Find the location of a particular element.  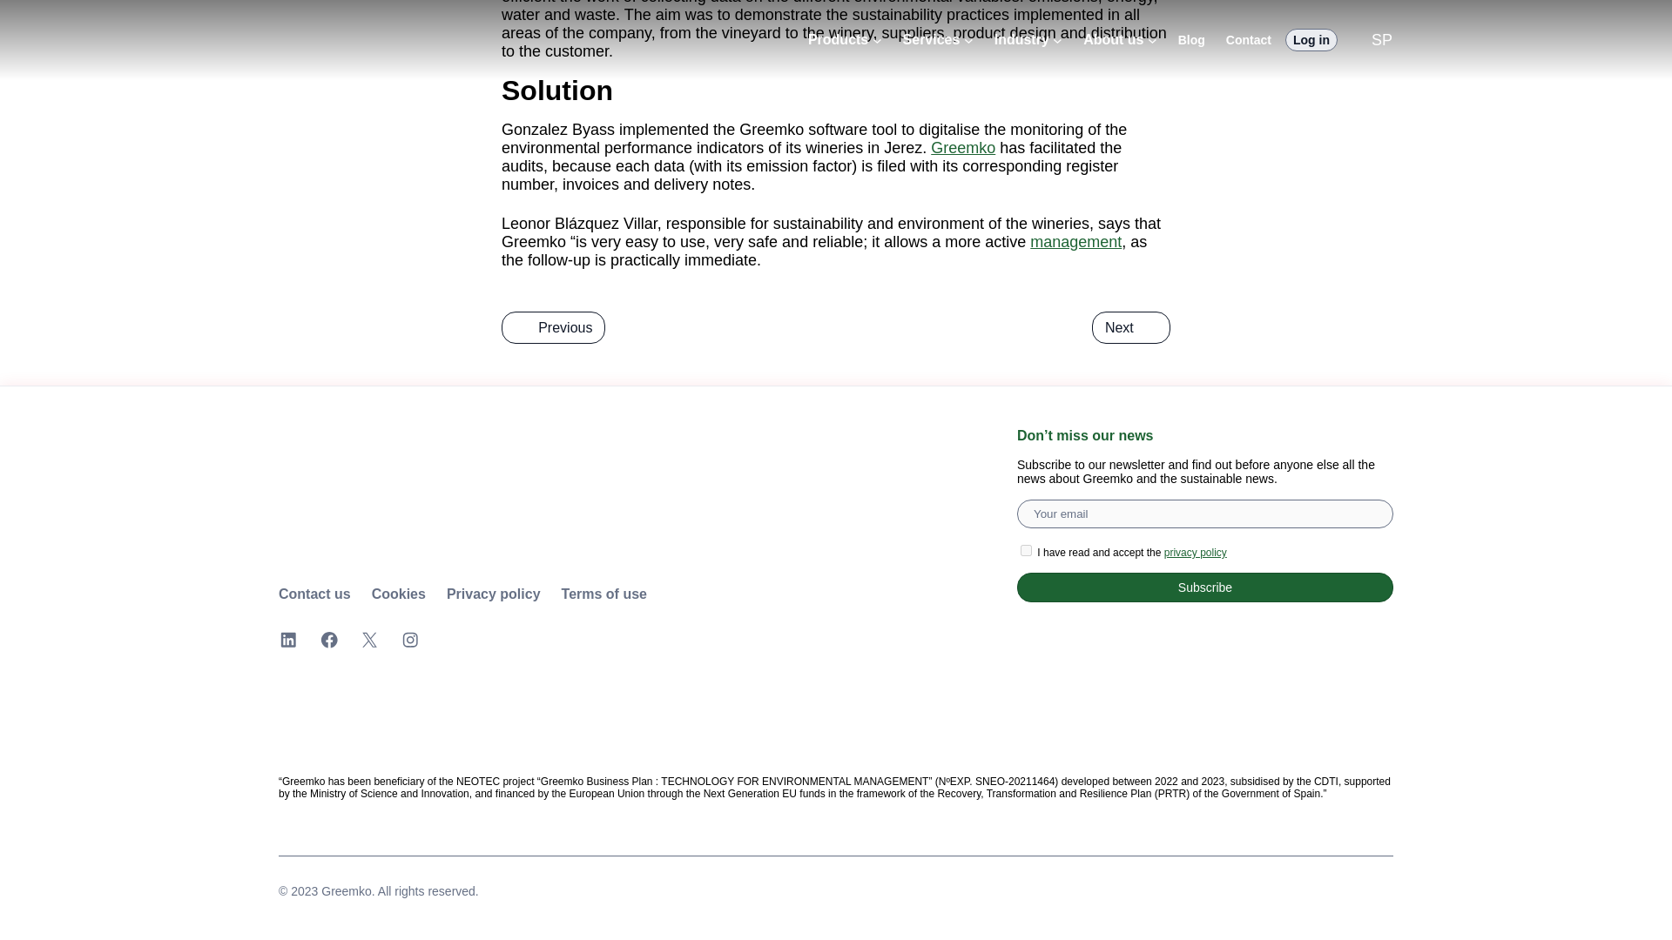

Subscribe is located at coordinates (1204, 587).